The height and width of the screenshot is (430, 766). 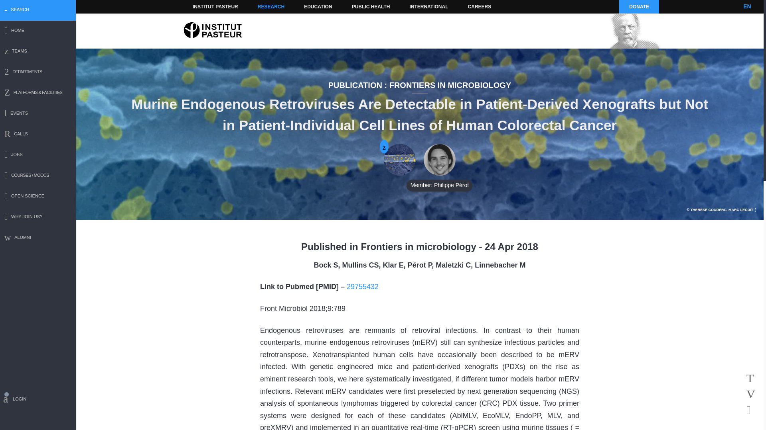 I want to click on INTERNATIONAL, so click(x=428, y=6).